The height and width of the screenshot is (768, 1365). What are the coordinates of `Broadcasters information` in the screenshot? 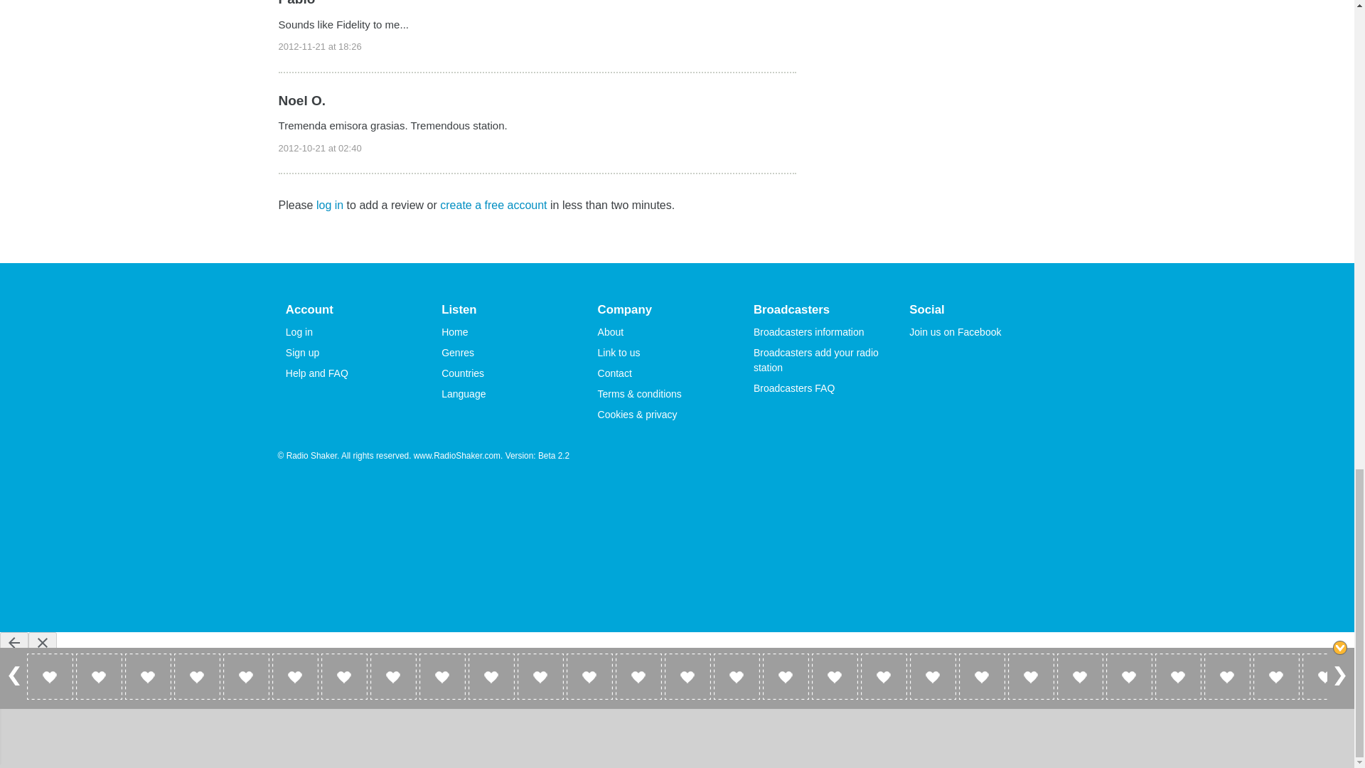 It's located at (808, 332).